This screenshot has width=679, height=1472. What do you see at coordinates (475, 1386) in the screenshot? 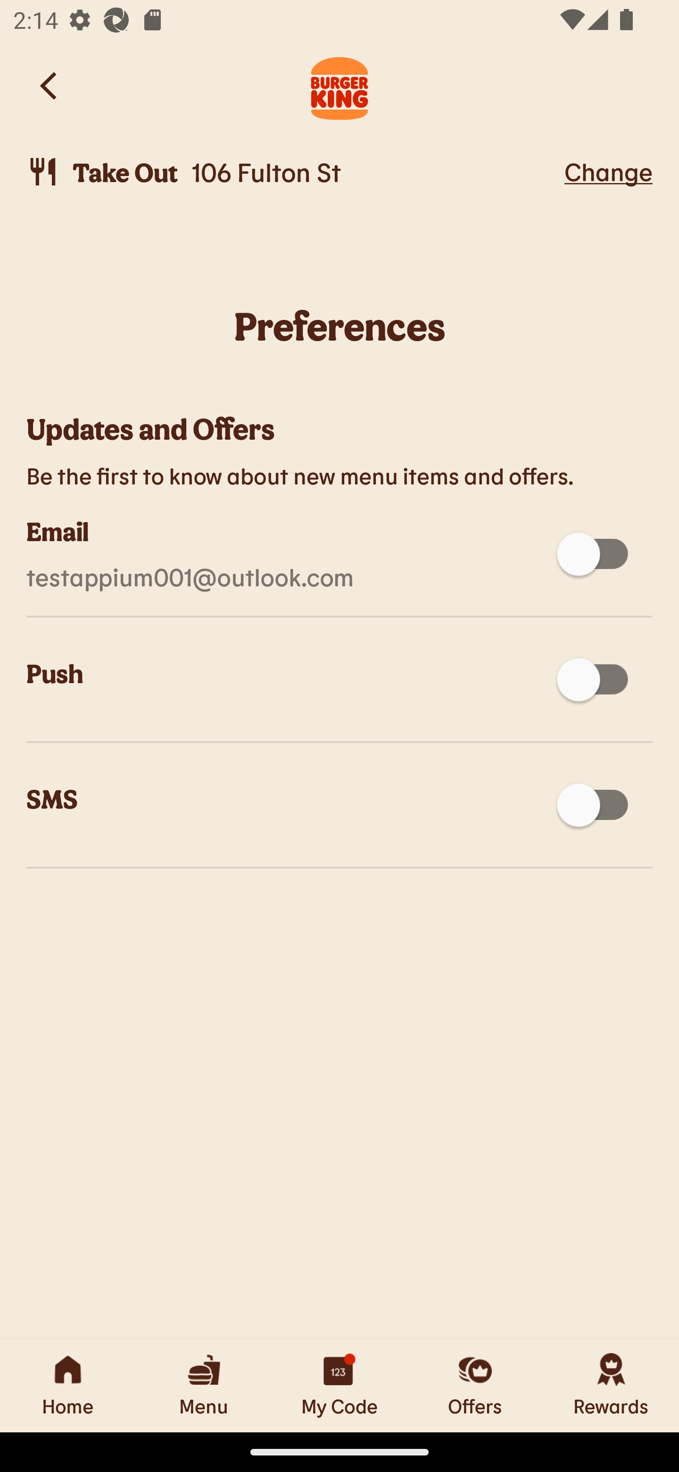
I see `Offers` at bounding box center [475, 1386].